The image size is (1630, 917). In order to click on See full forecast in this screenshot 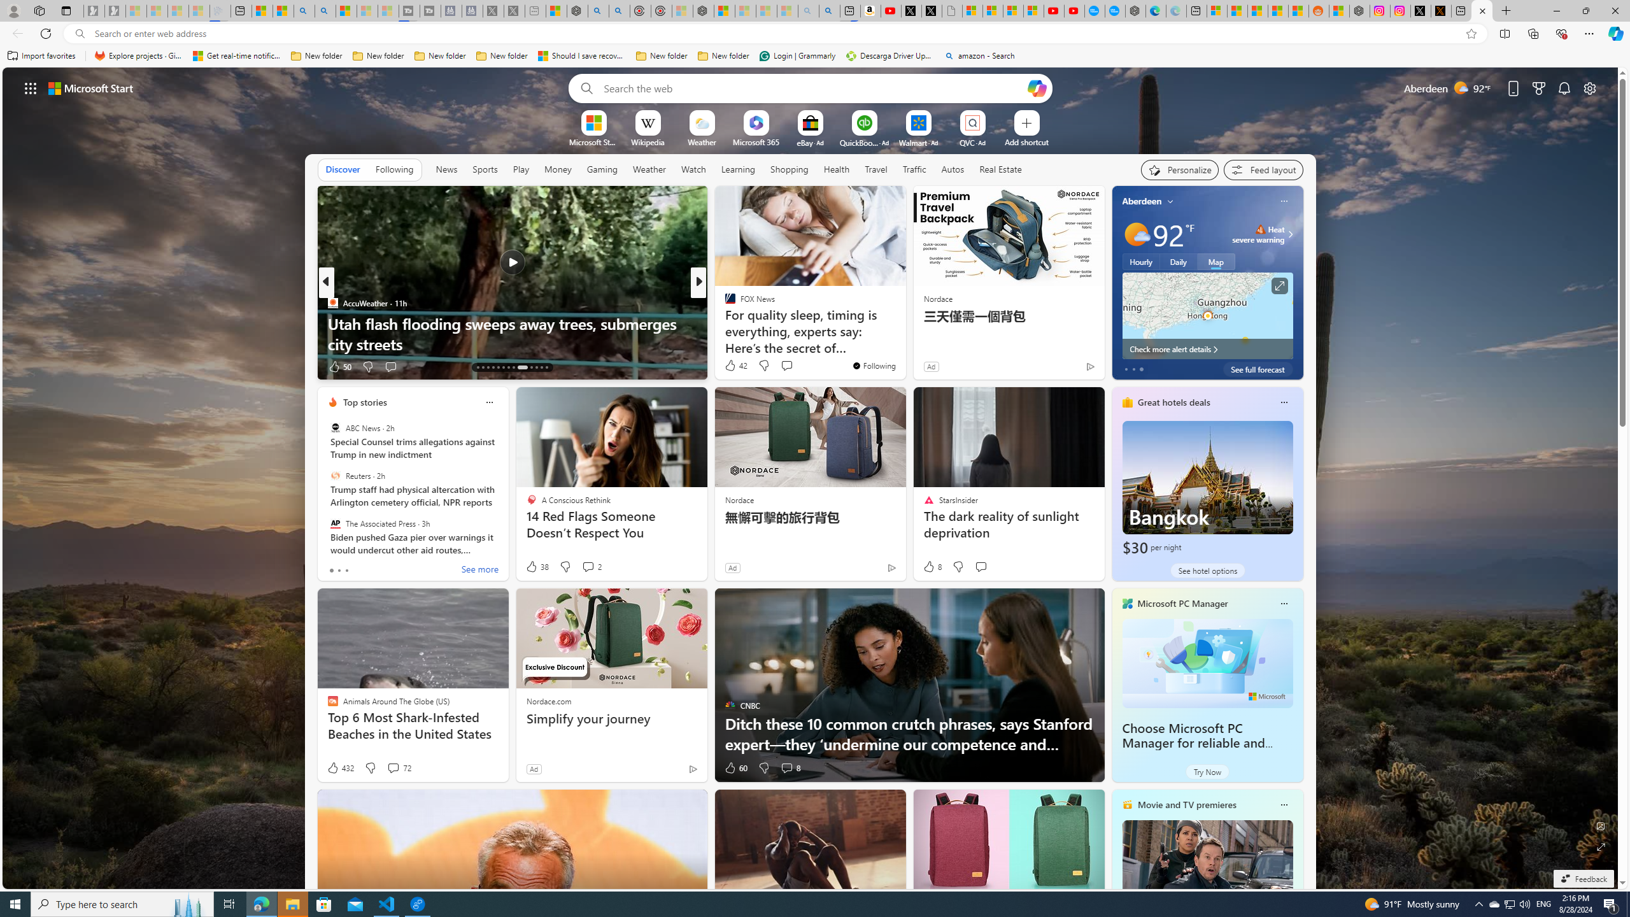, I will do `click(1258, 369)`.